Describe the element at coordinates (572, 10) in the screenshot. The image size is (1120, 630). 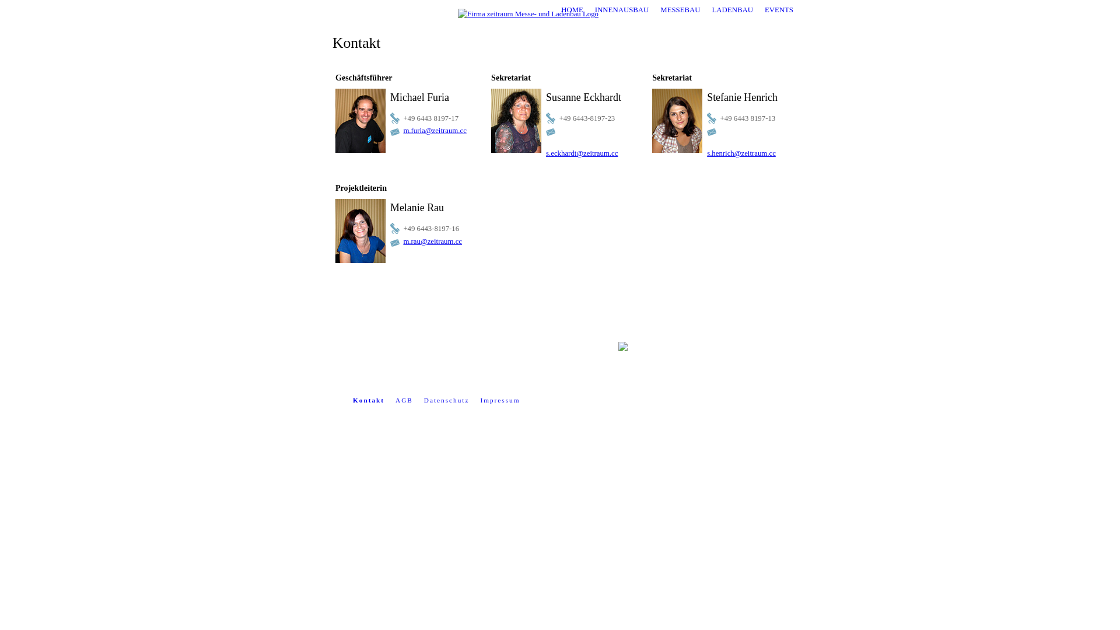
I see `HOME` at that location.